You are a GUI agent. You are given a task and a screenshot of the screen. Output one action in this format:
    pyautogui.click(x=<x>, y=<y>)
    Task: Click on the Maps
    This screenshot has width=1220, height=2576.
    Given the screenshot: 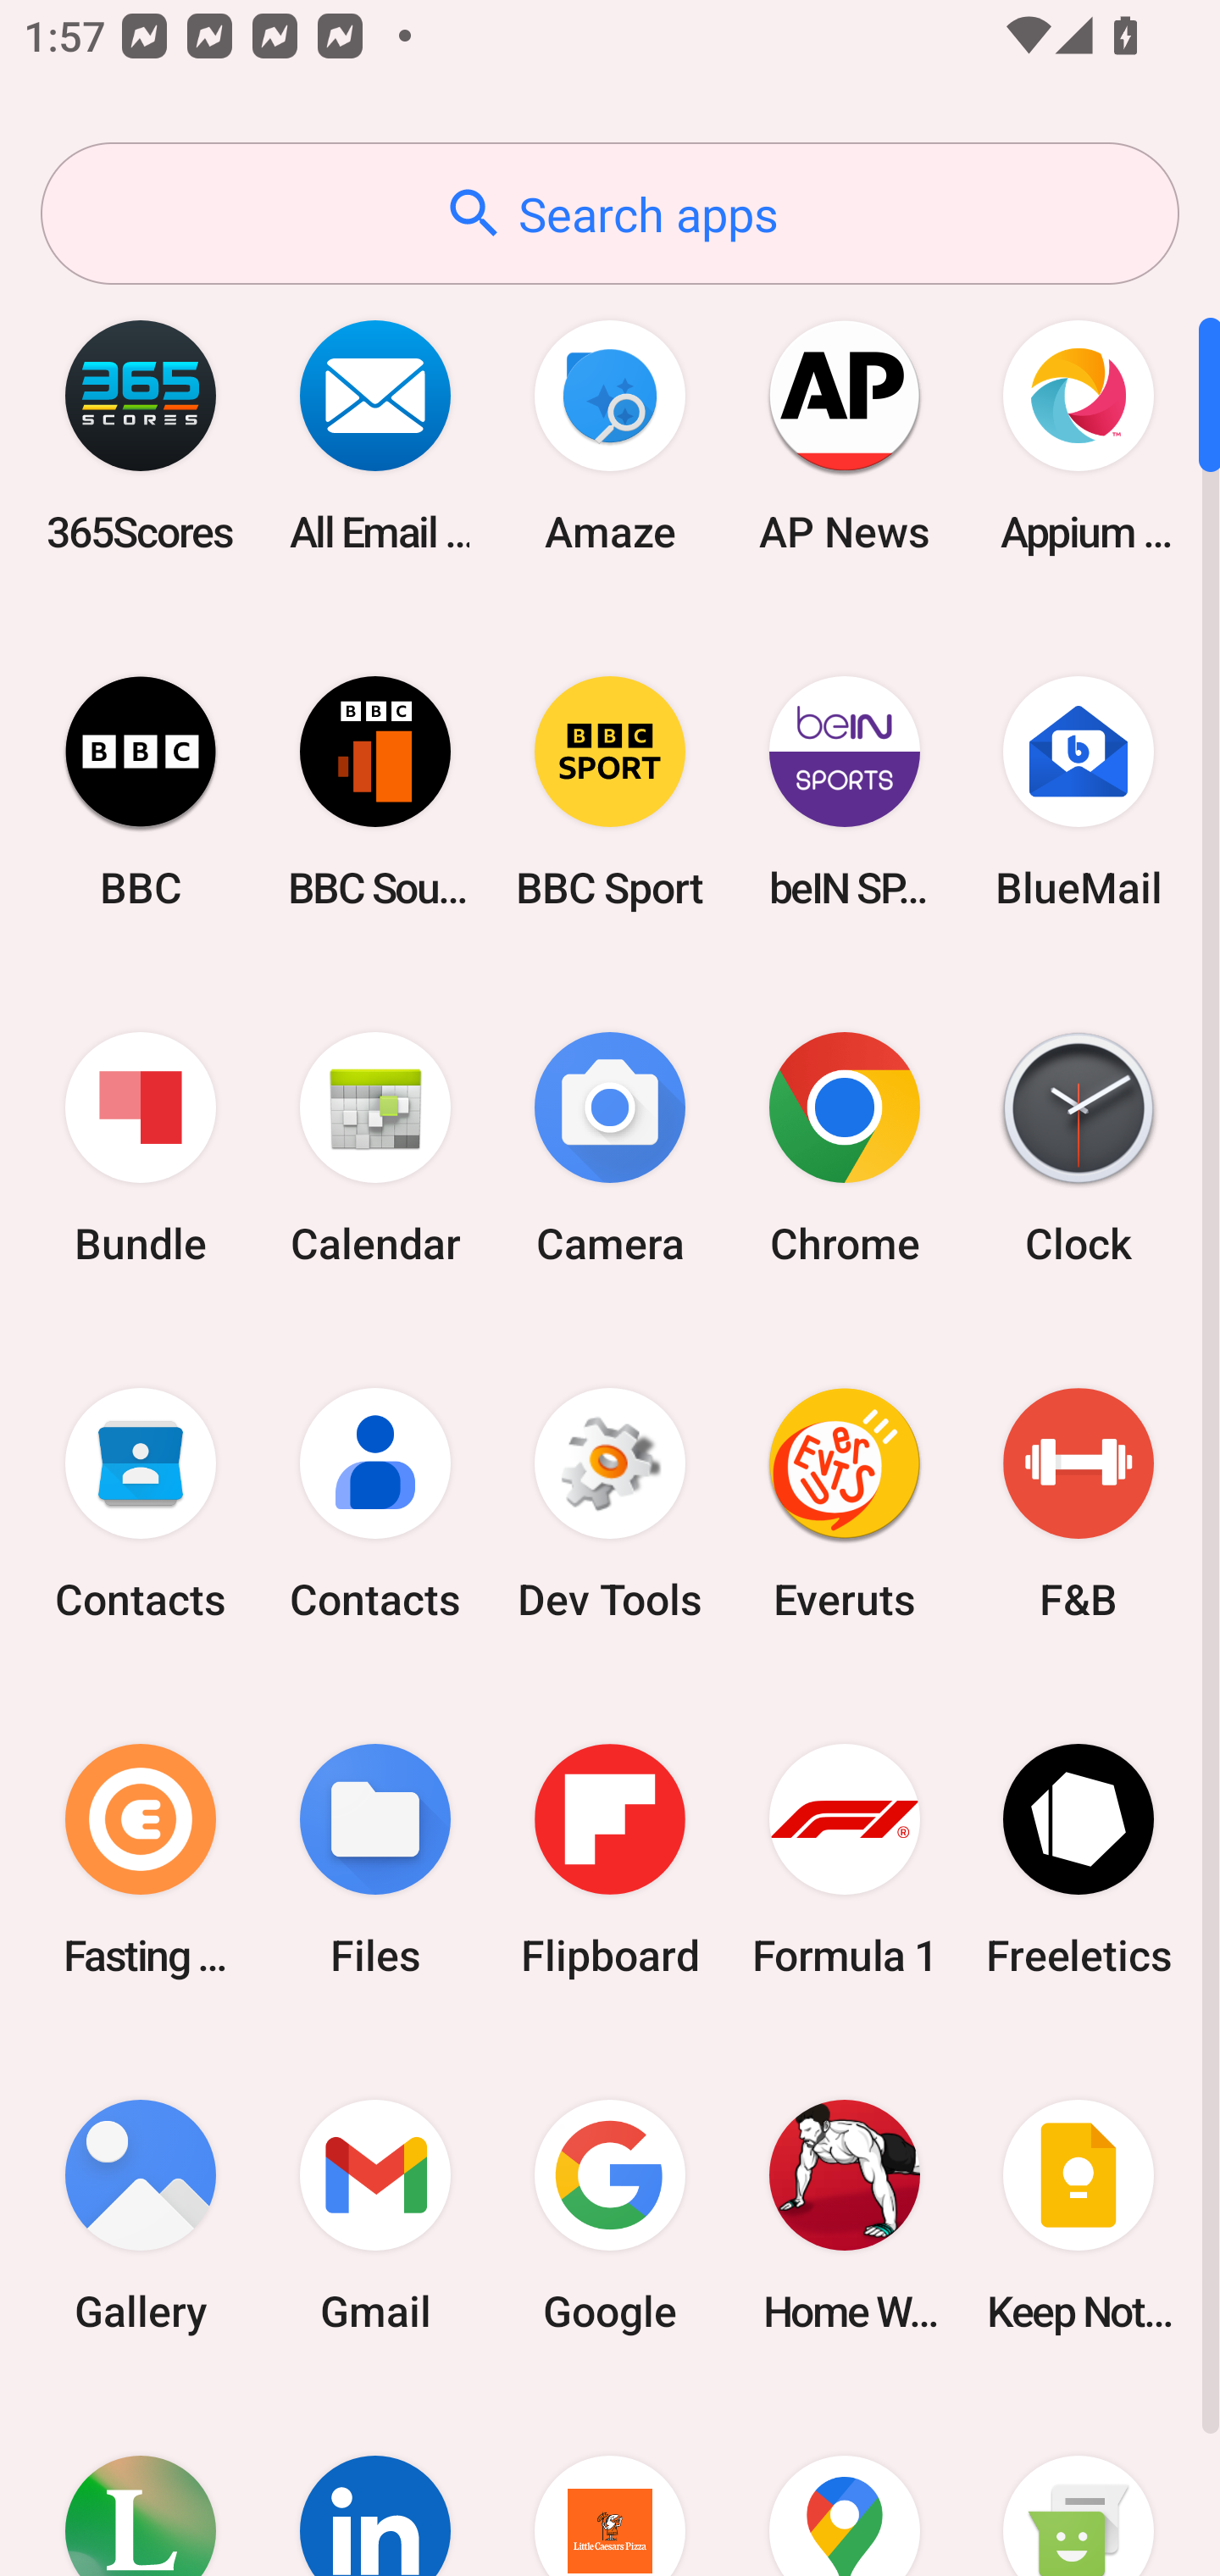 What is the action you would take?
    pyautogui.click(x=844, y=2484)
    